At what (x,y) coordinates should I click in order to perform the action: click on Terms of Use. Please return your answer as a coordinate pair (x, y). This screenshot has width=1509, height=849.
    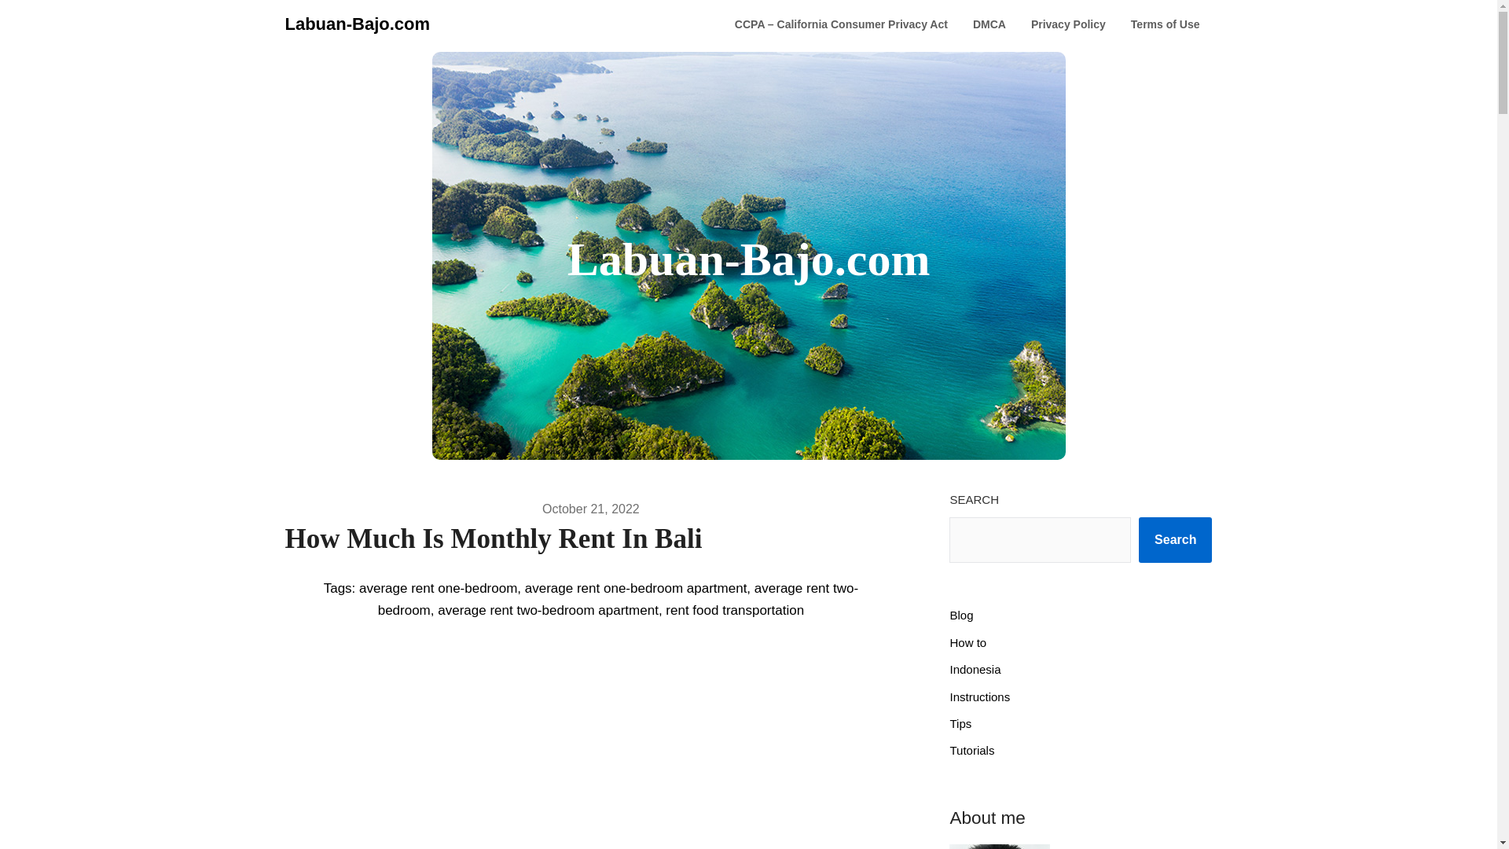
    Looking at the image, I should click on (1165, 25).